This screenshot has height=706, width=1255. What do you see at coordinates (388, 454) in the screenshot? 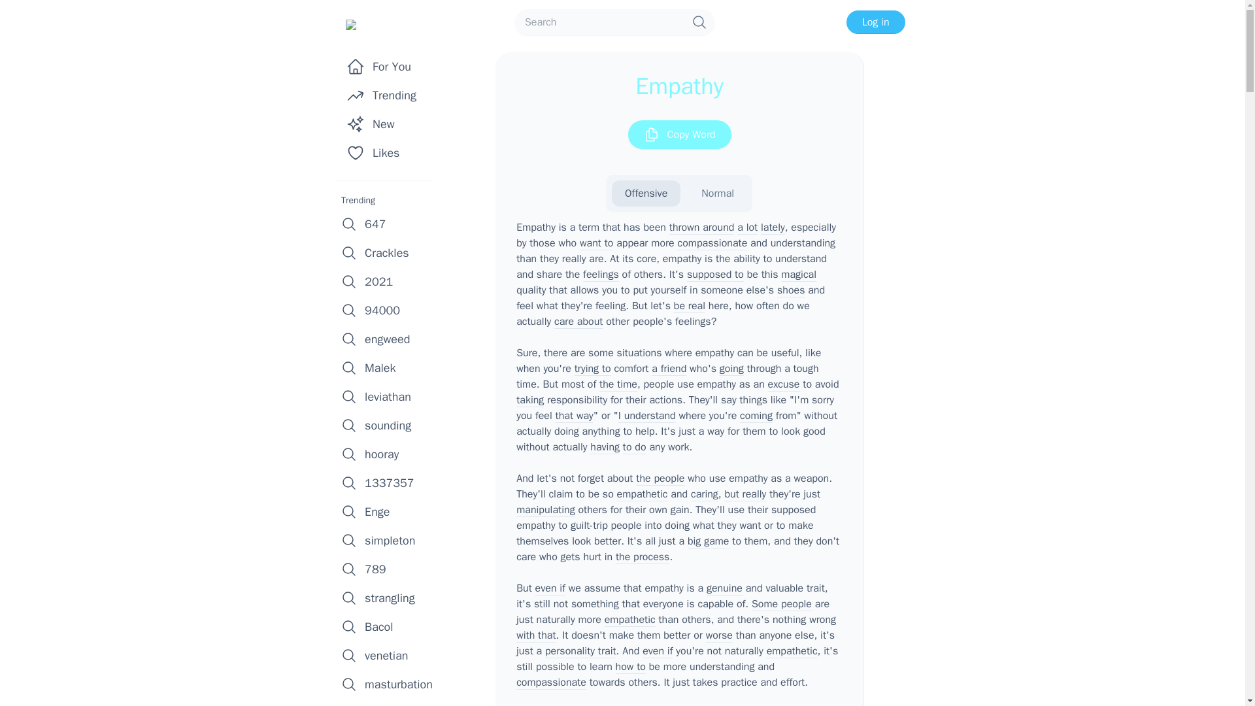
I see `hooray` at bounding box center [388, 454].